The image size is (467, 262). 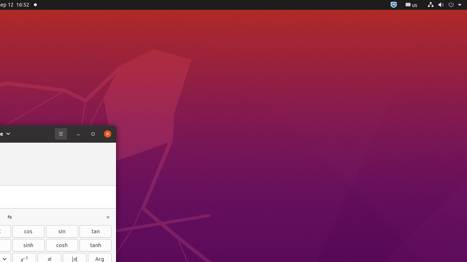 What do you see at coordinates (108, 217) in the screenshot?
I see `=` at bounding box center [108, 217].